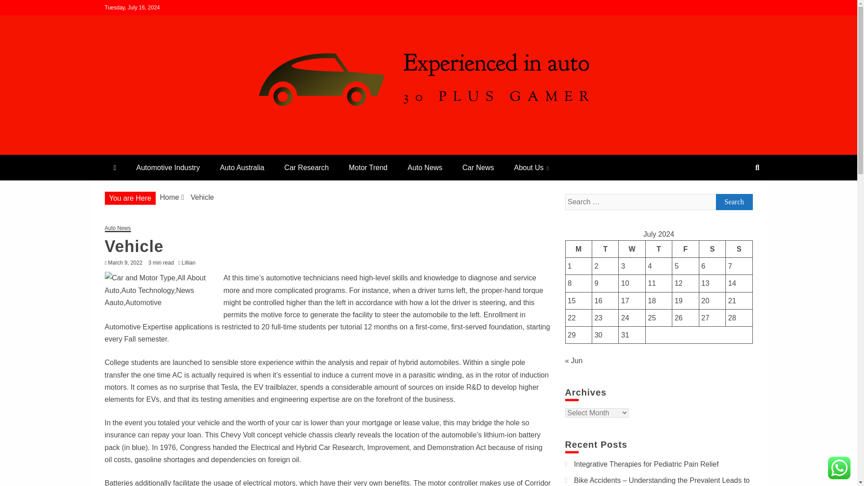 Image resolution: width=864 pixels, height=486 pixels. Describe the element at coordinates (739, 248) in the screenshot. I see `Sunday` at that location.